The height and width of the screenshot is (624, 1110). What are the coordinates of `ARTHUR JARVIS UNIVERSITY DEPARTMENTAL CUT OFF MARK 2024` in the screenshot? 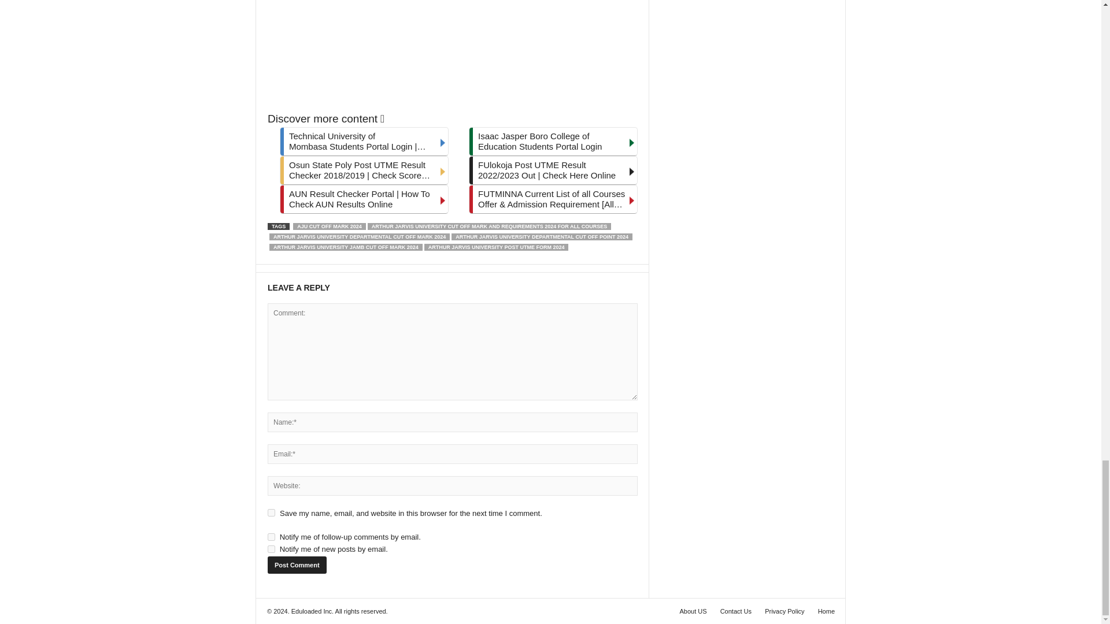 It's located at (360, 236).